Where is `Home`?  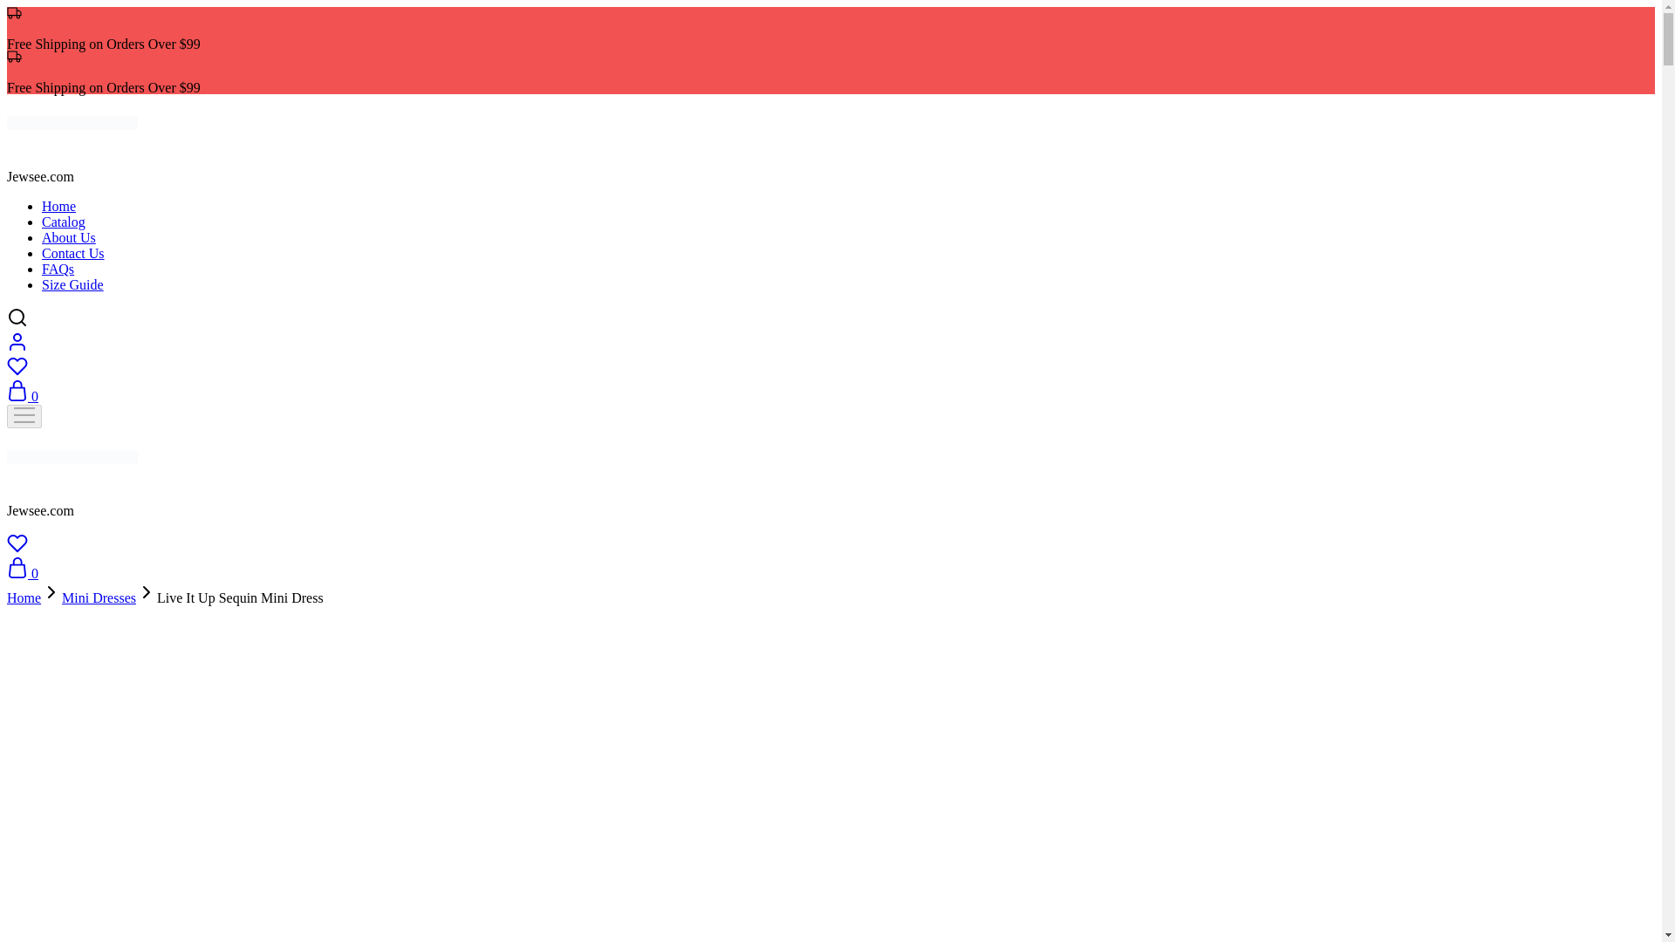 Home is located at coordinates (23, 598).